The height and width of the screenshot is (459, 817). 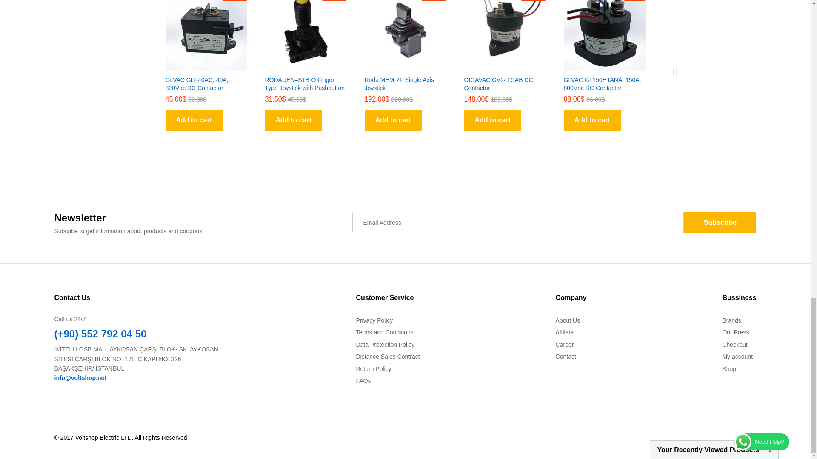 I want to click on Subscribe, so click(x=720, y=222).